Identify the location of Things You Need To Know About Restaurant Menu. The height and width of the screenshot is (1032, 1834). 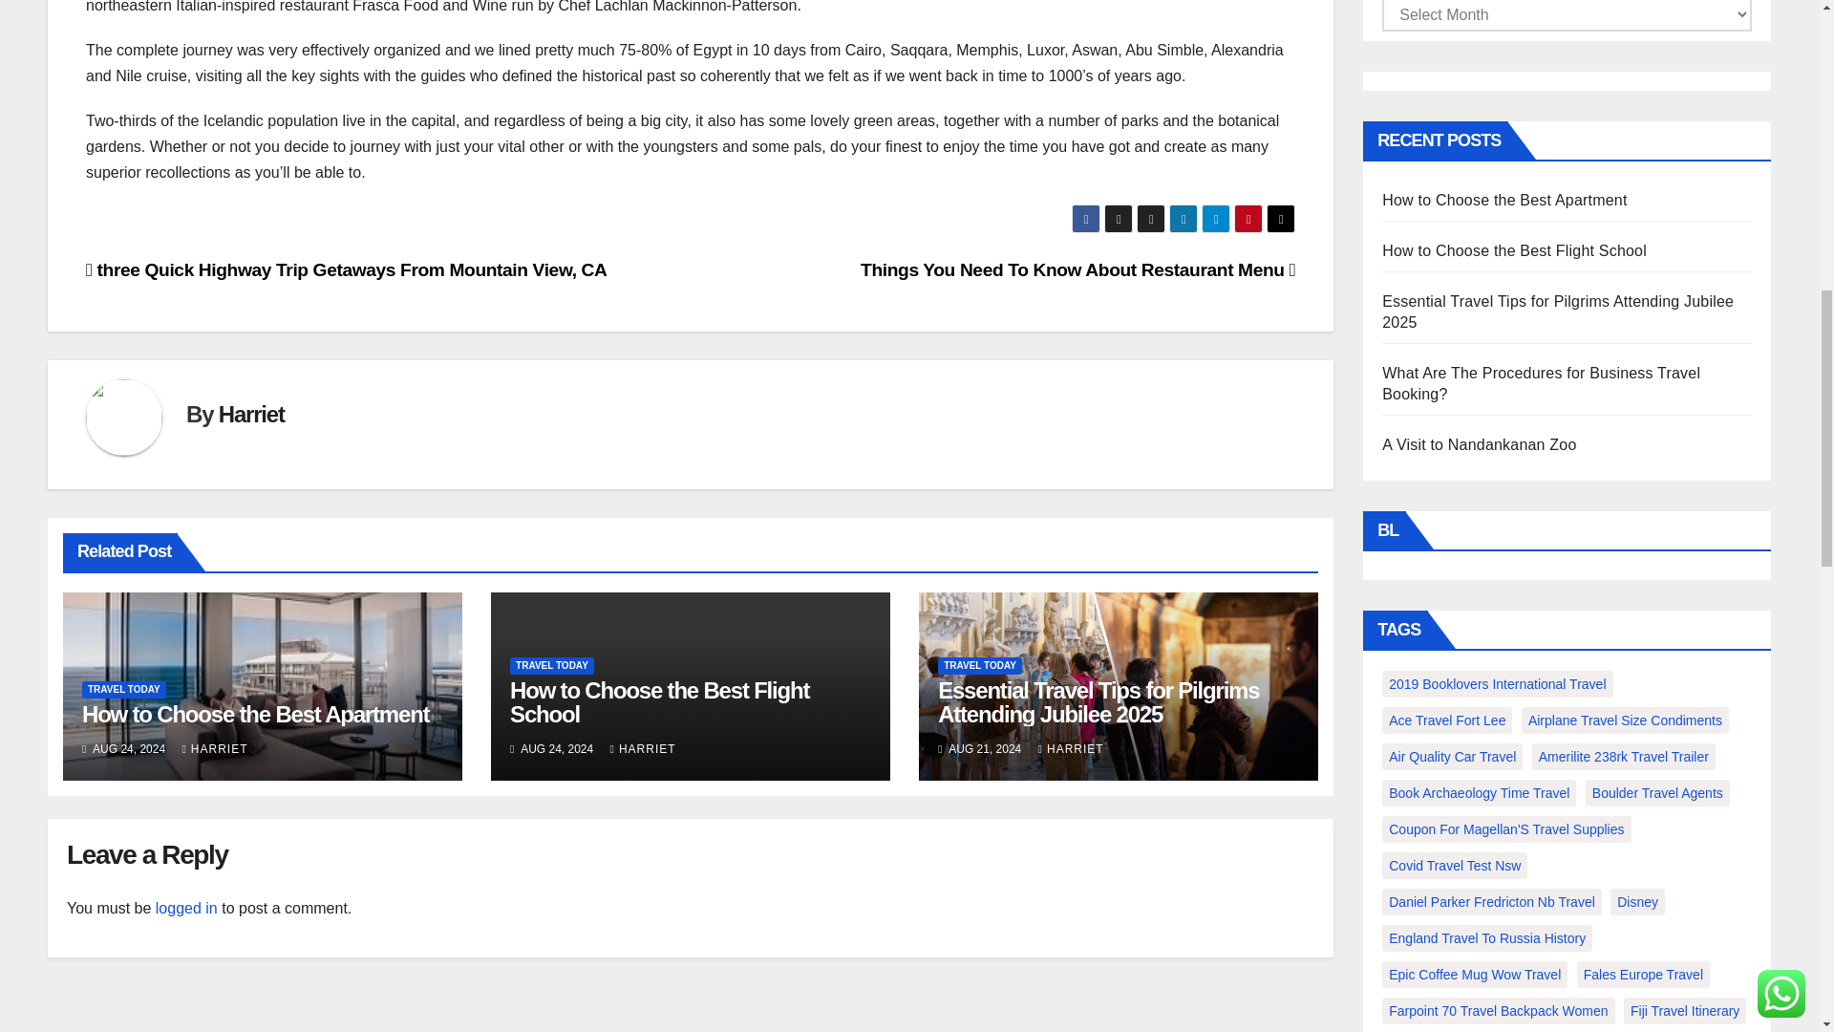
(1077, 269).